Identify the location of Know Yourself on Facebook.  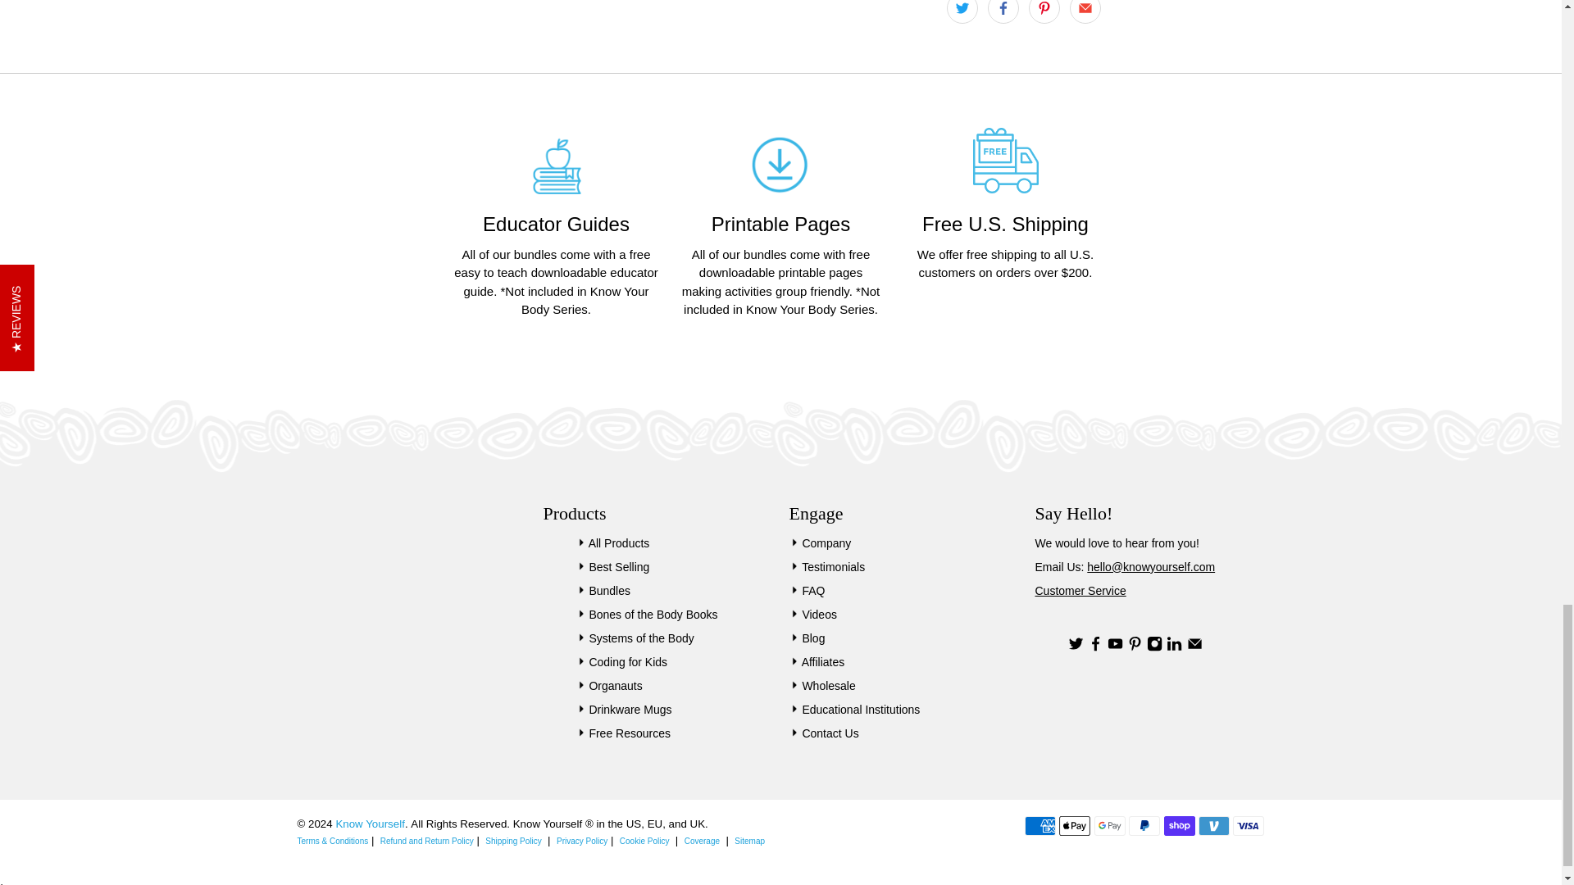
(1095, 647).